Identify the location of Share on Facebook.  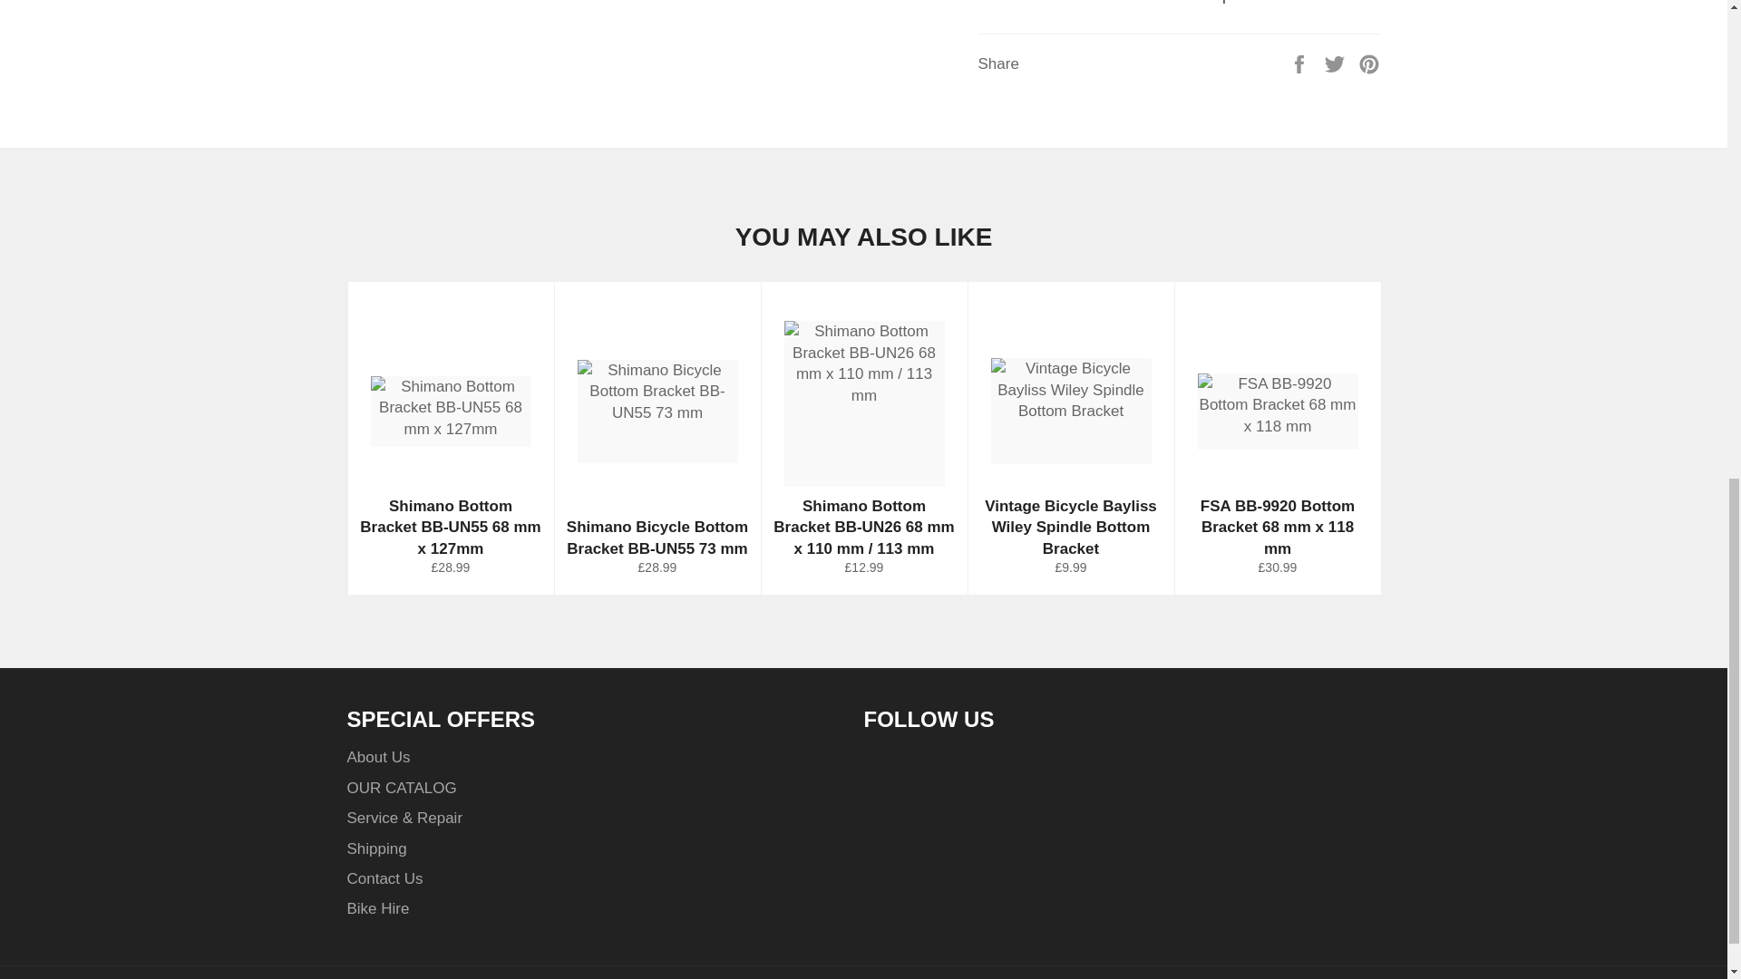
(1300, 63).